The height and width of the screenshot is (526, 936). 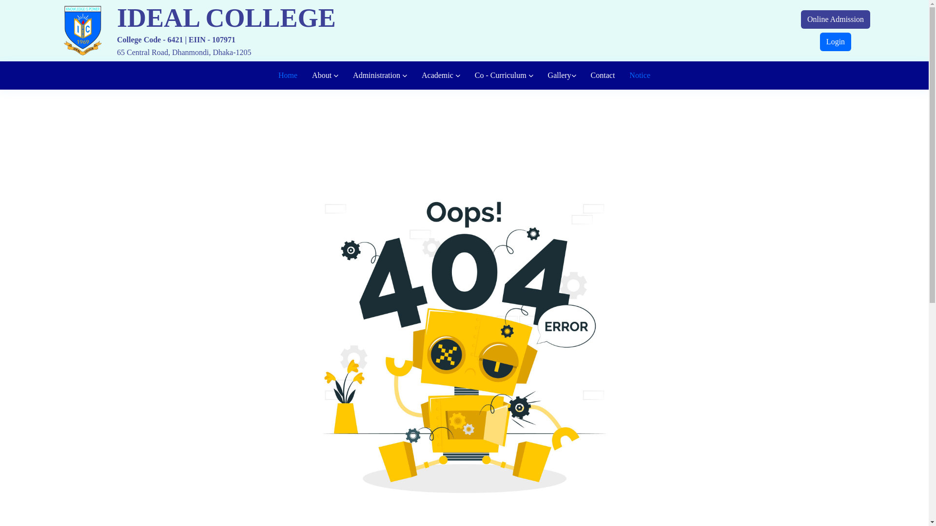 I want to click on Home, so click(x=288, y=75).